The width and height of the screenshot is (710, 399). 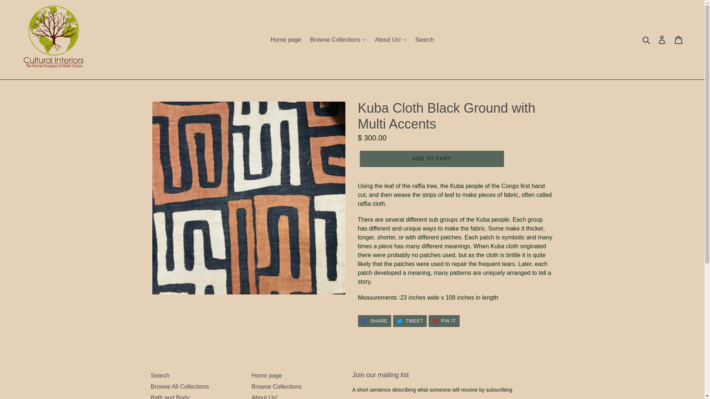 What do you see at coordinates (662, 39) in the screenshot?
I see `Log in` at bounding box center [662, 39].